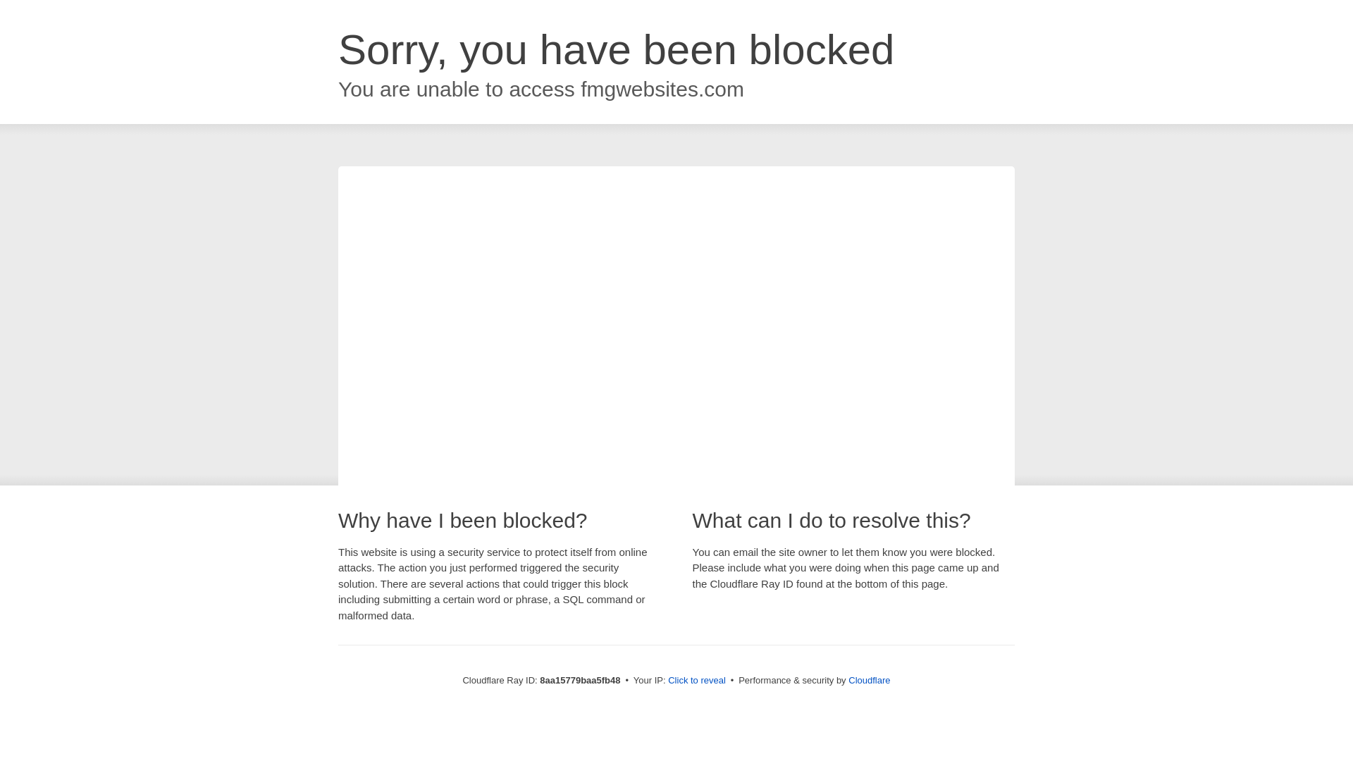  Describe the element at coordinates (696, 681) in the screenshot. I see `Click to reveal` at that location.